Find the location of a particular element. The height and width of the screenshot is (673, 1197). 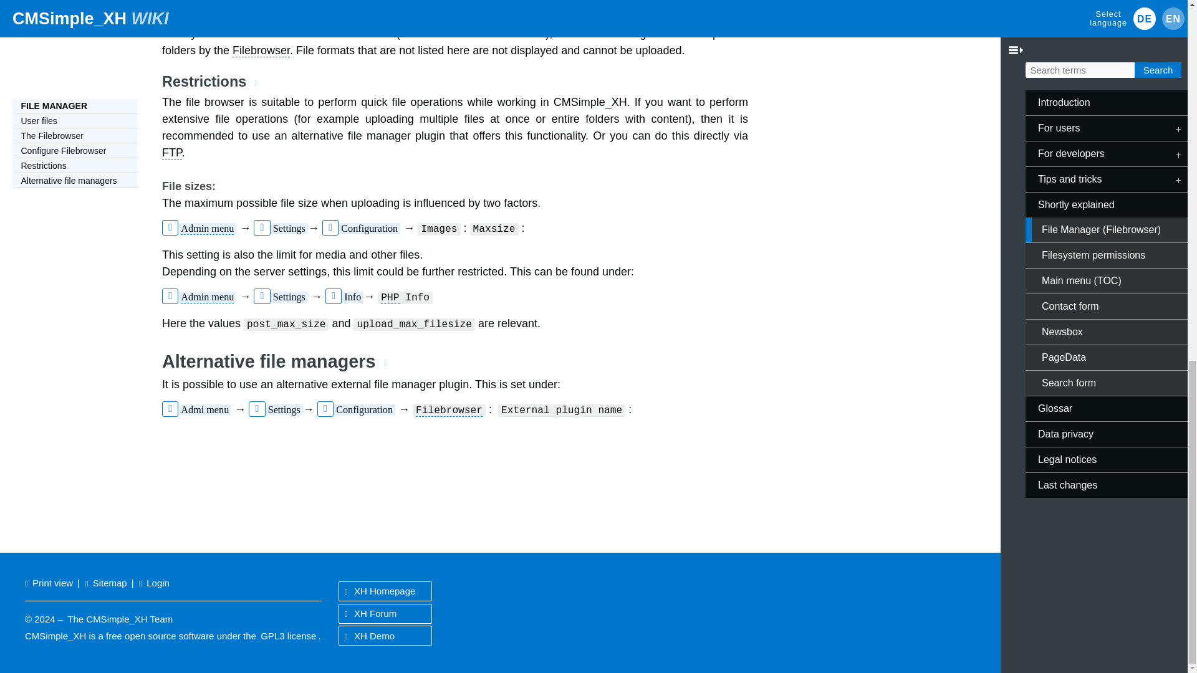

Admin menu is located at coordinates (207, 9).